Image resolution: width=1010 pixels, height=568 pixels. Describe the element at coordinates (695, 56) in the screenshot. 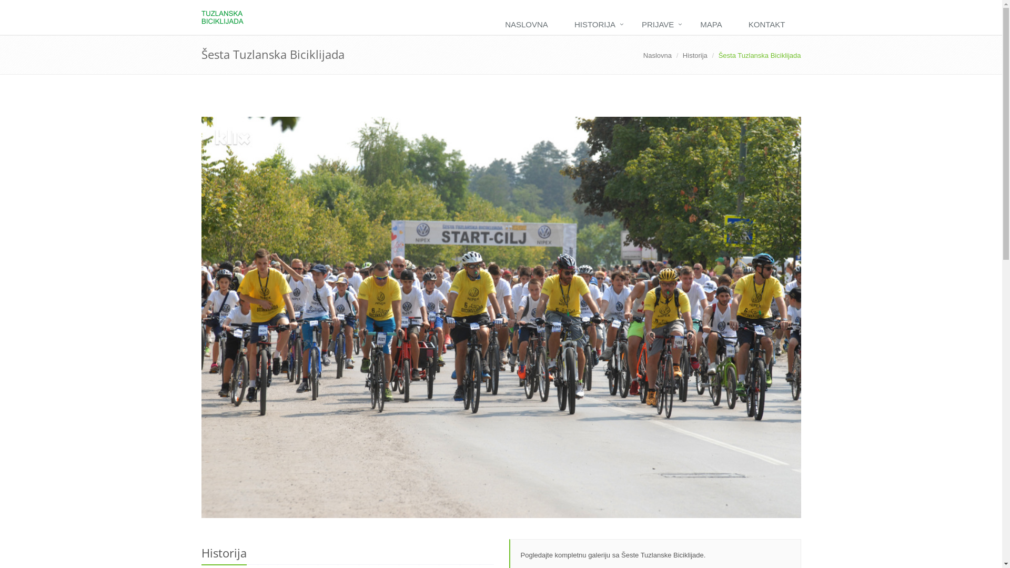

I see `Historija` at that location.